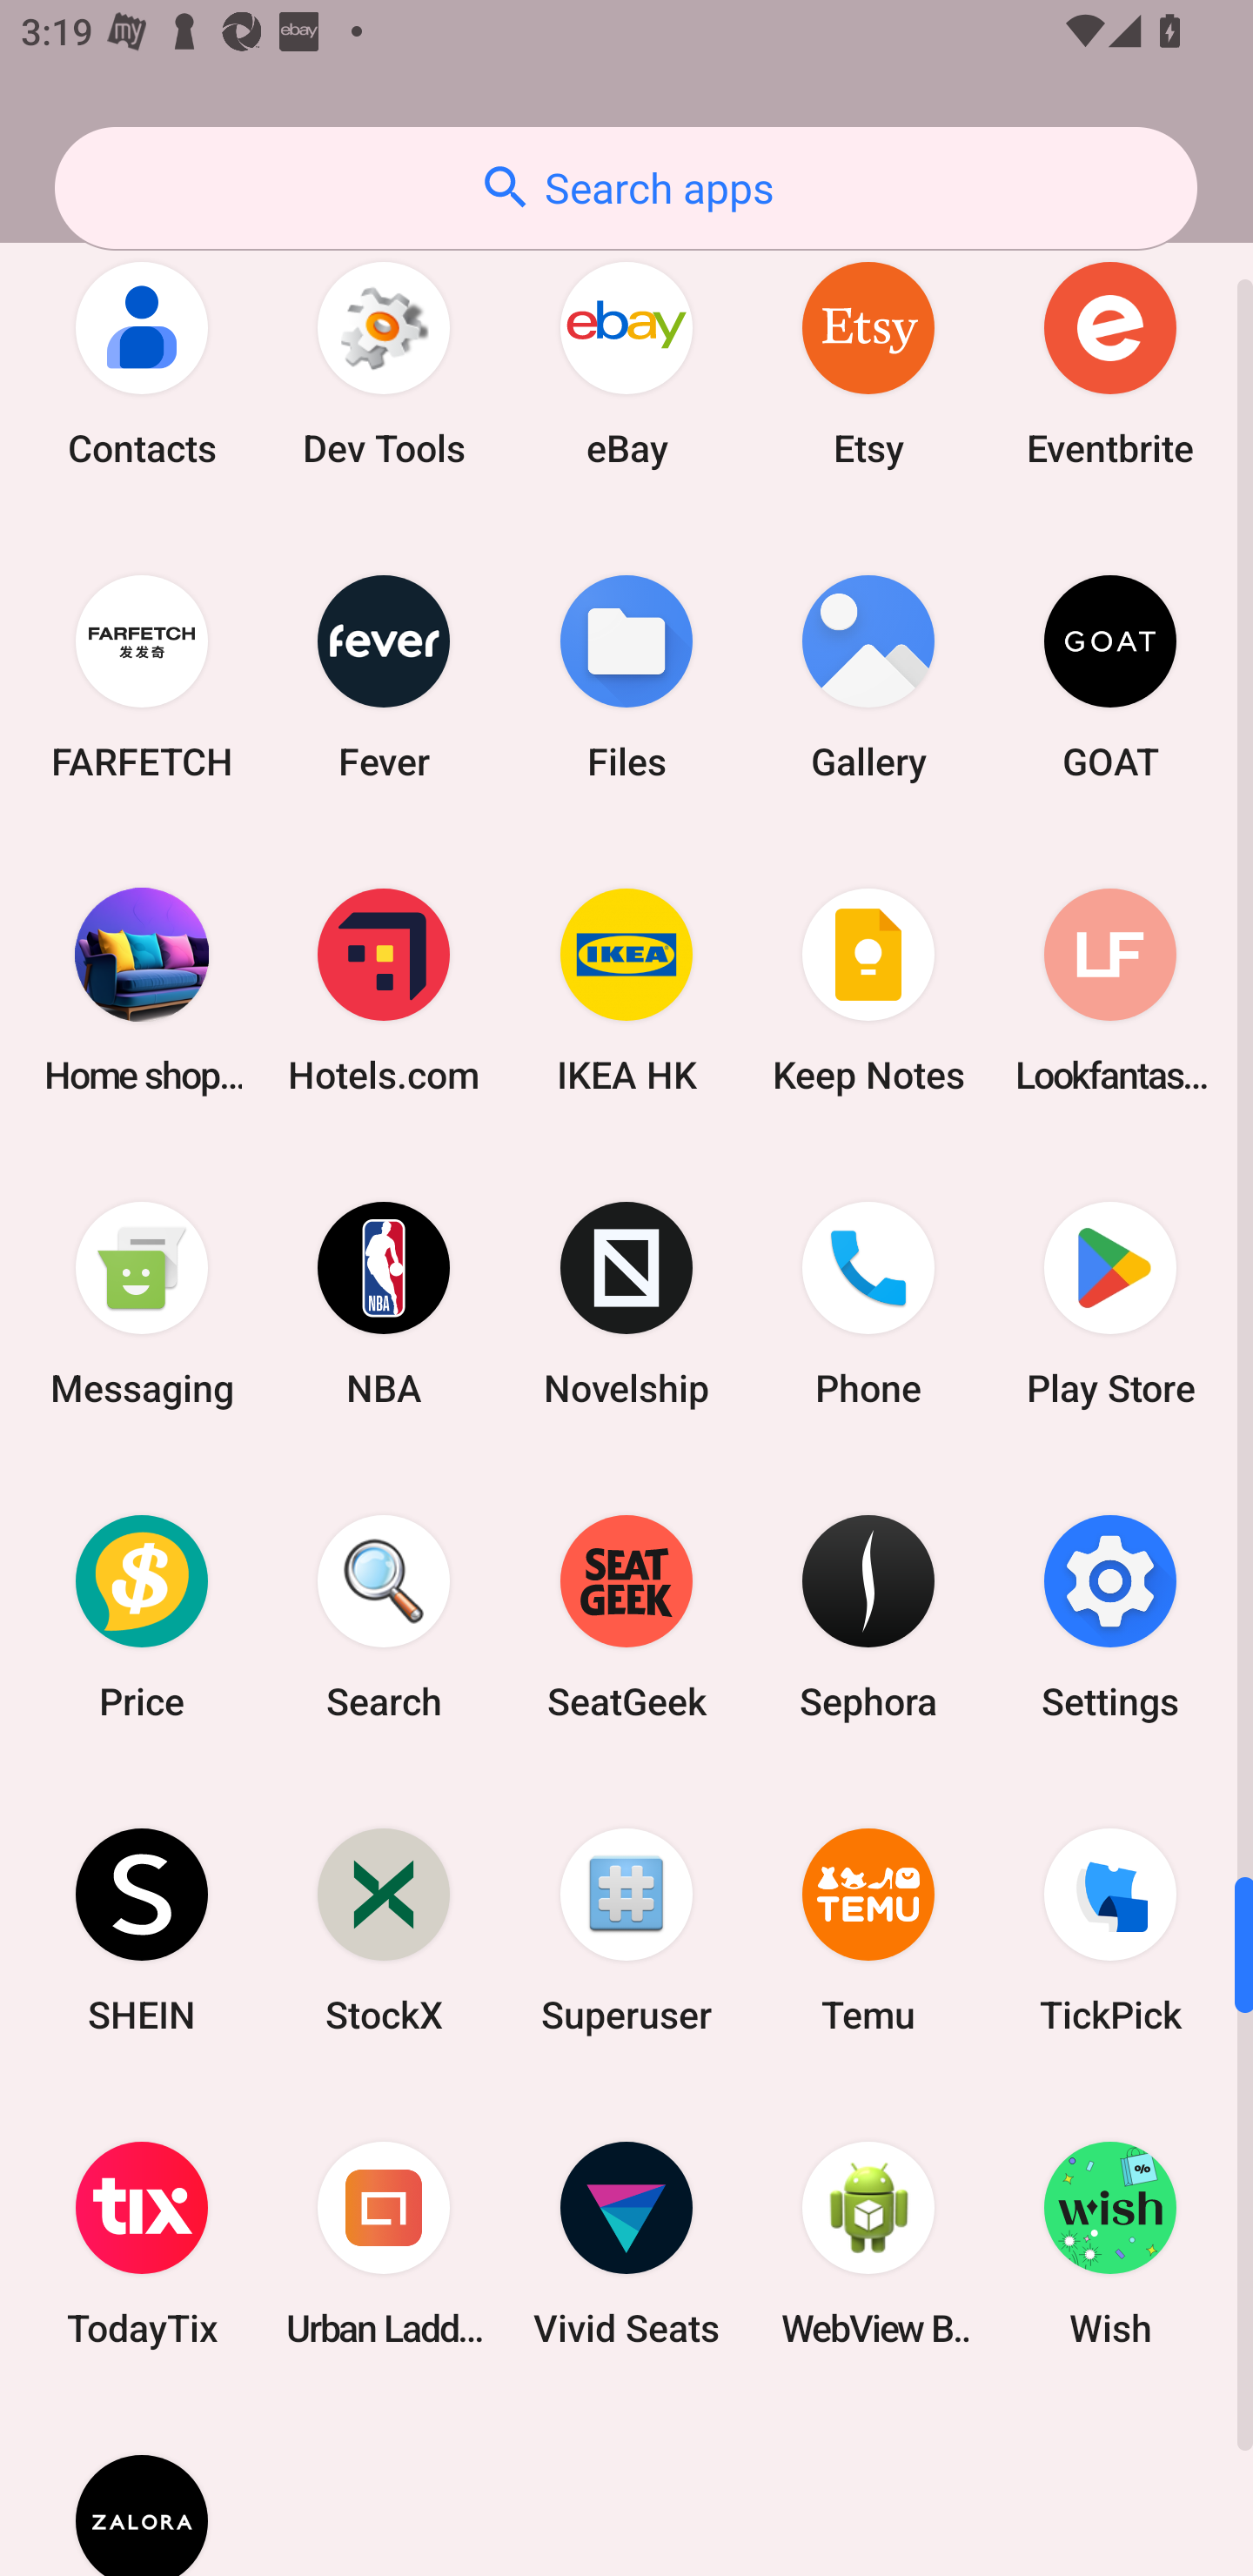 The width and height of the screenshot is (1253, 2576). What do you see at coordinates (626, 2244) in the screenshot?
I see `Vivid Seats` at bounding box center [626, 2244].